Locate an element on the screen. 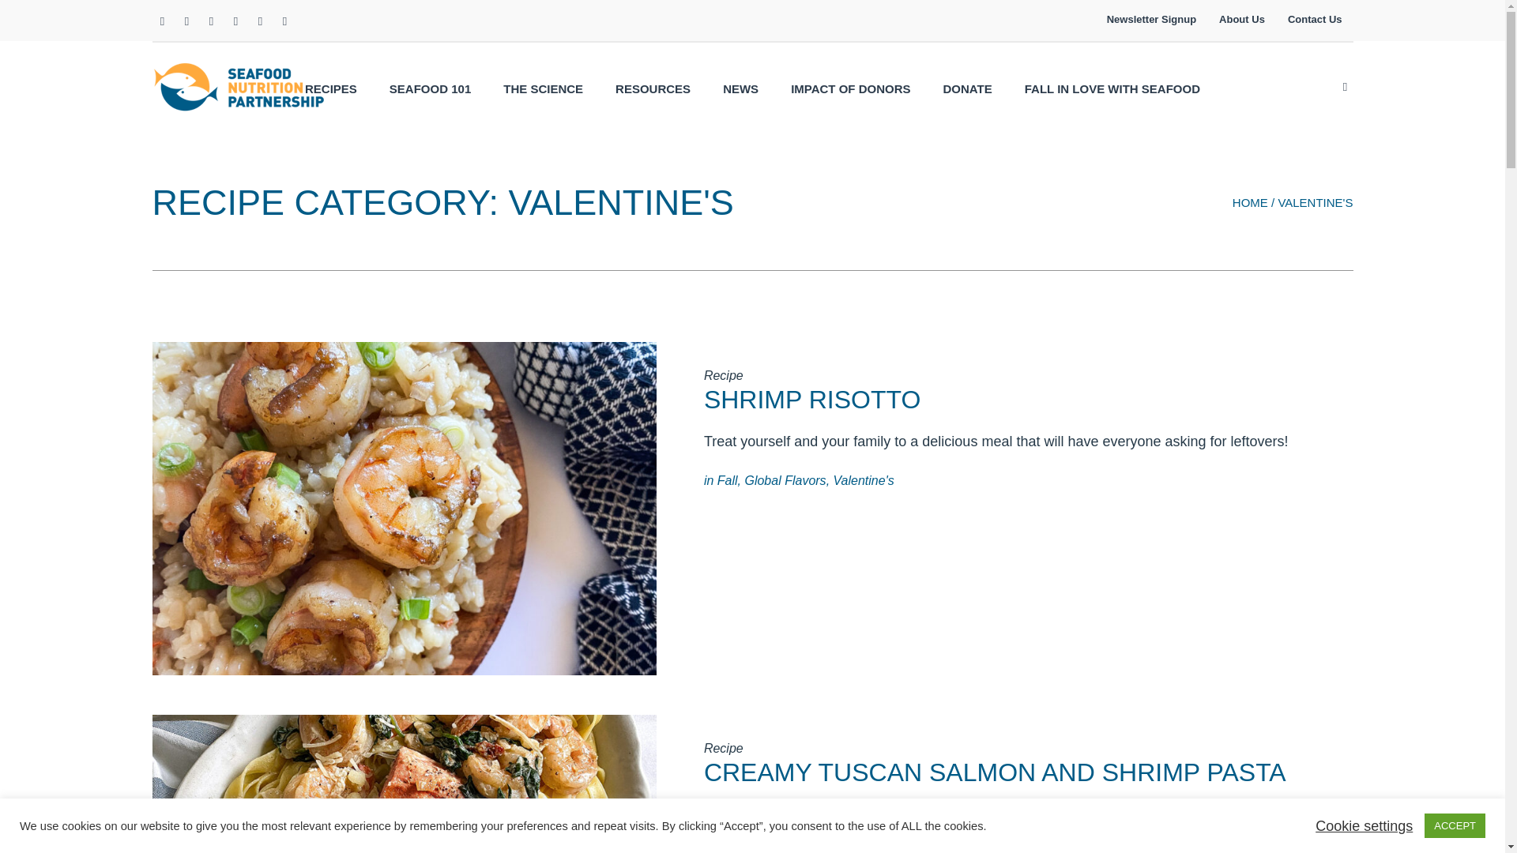 Image resolution: width=1517 pixels, height=853 pixels. Shrimp Salmon Tuscan Pasta-final is located at coordinates (403, 783).